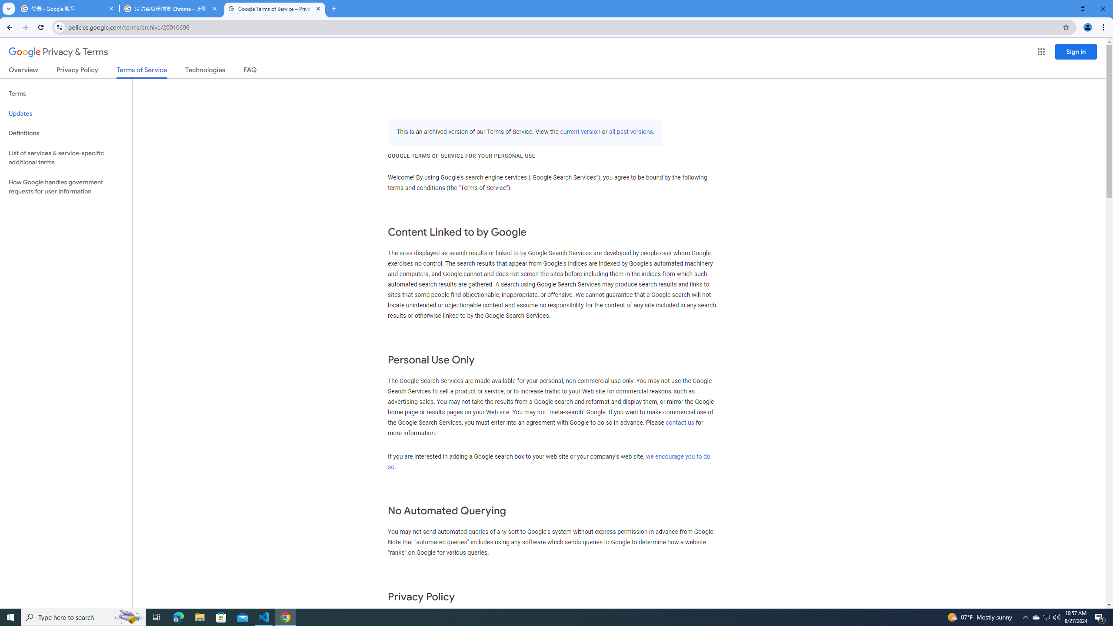 The height and width of the screenshot is (626, 1113). What do you see at coordinates (66, 157) in the screenshot?
I see `List of services & service-specific additional terms` at bounding box center [66, 157].